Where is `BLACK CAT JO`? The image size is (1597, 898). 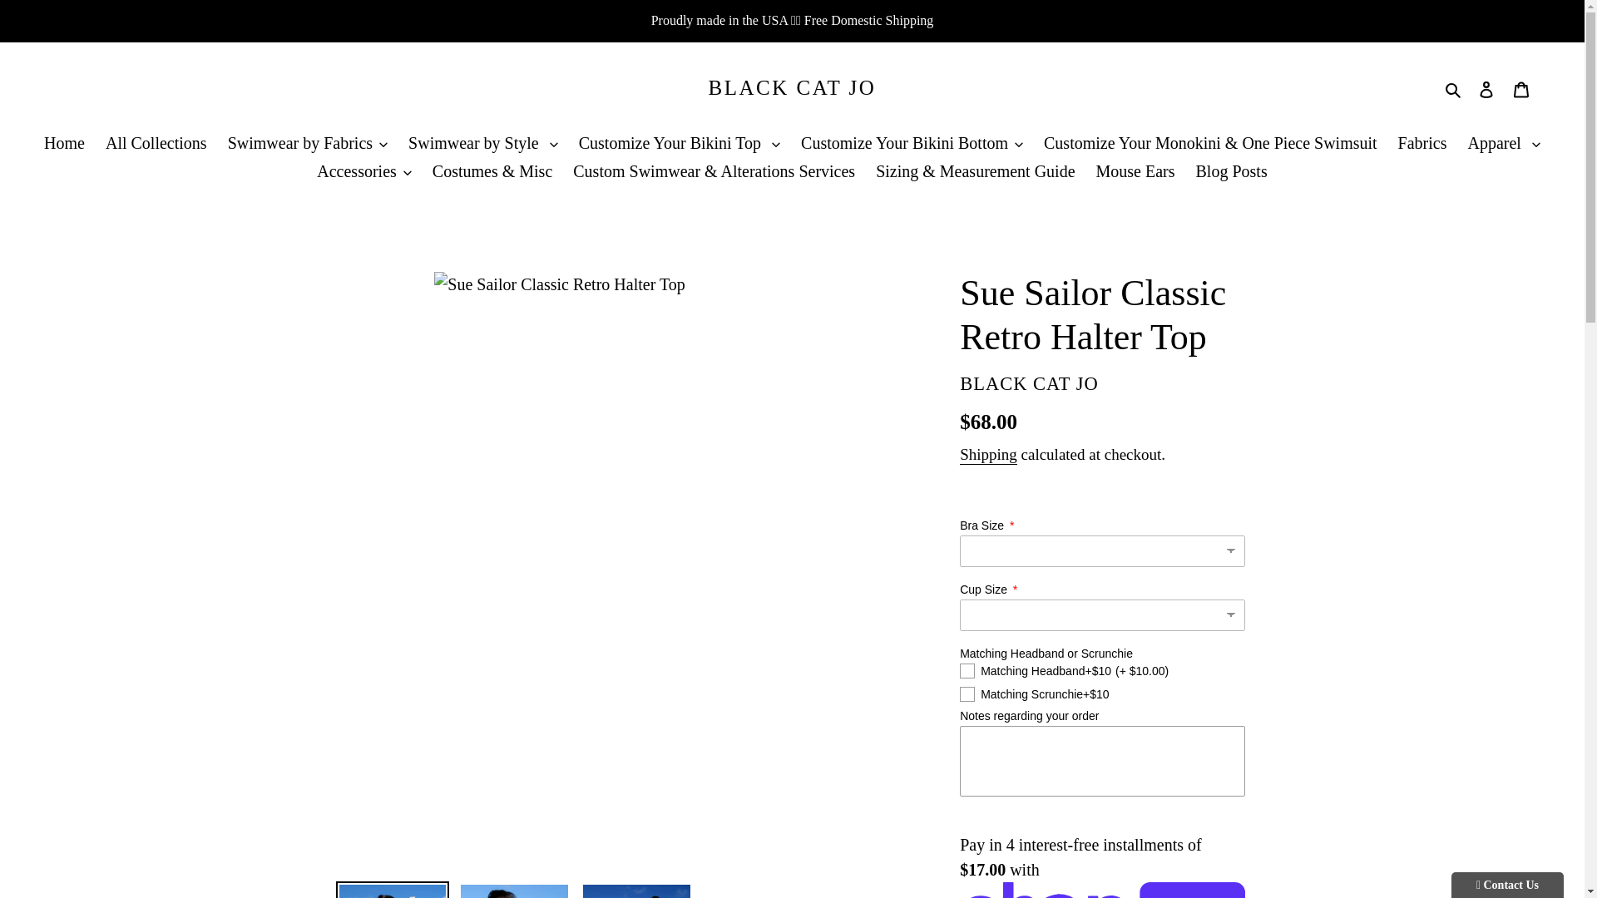 BLACK CAT JO is located at coordinates (793, 87).